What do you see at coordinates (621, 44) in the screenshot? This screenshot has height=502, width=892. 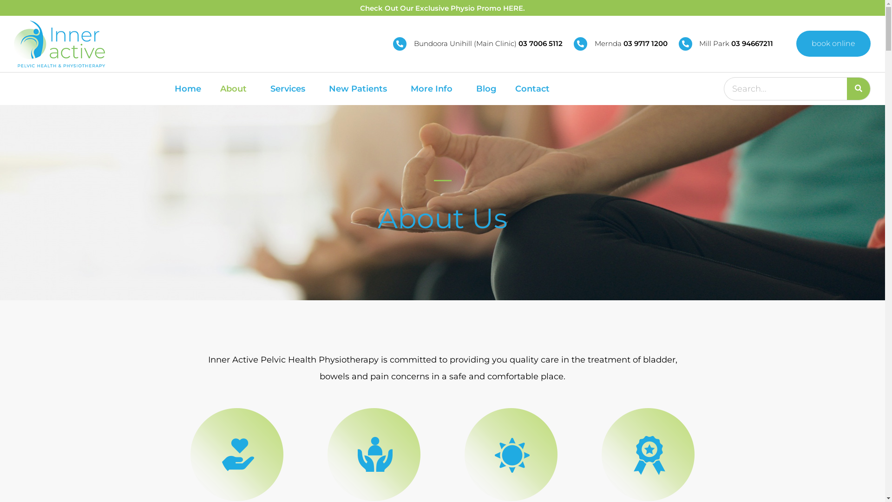 I see `Mernda 03 9717 1200` at bounding box center [621, 44].